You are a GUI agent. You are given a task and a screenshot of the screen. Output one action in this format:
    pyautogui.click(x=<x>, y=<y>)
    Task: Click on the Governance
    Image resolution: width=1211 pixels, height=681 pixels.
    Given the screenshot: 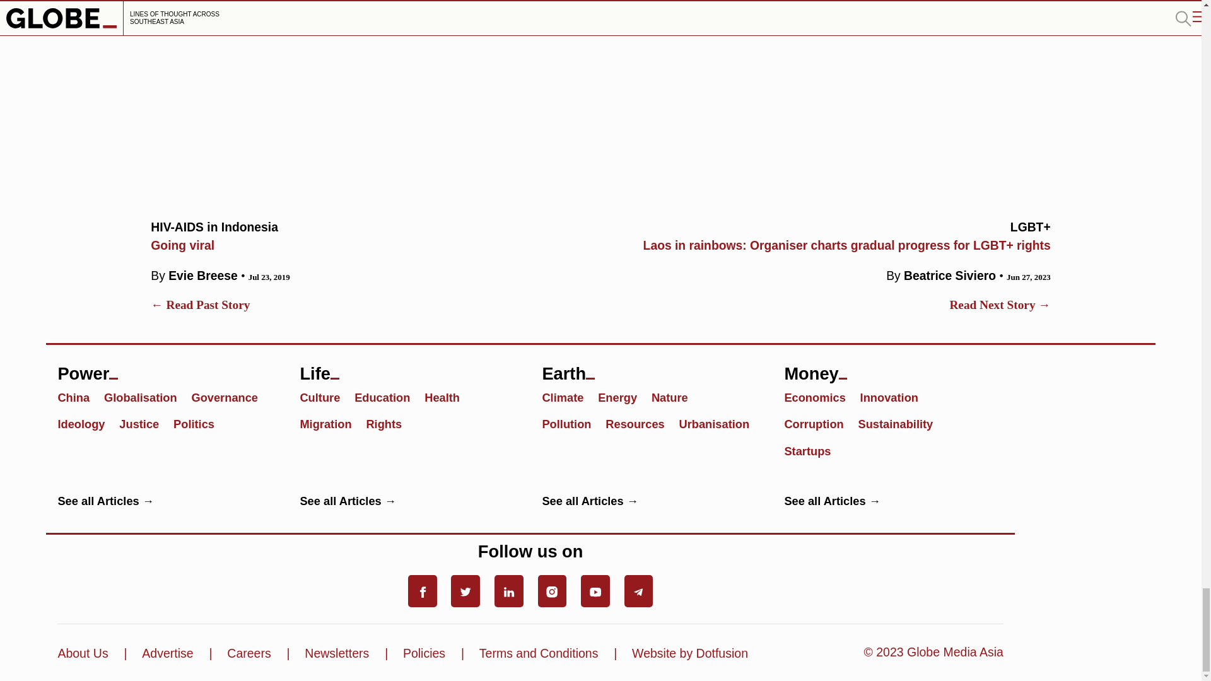 What is the action you would take?
    pyautogui.click(x=230, y=397)
    